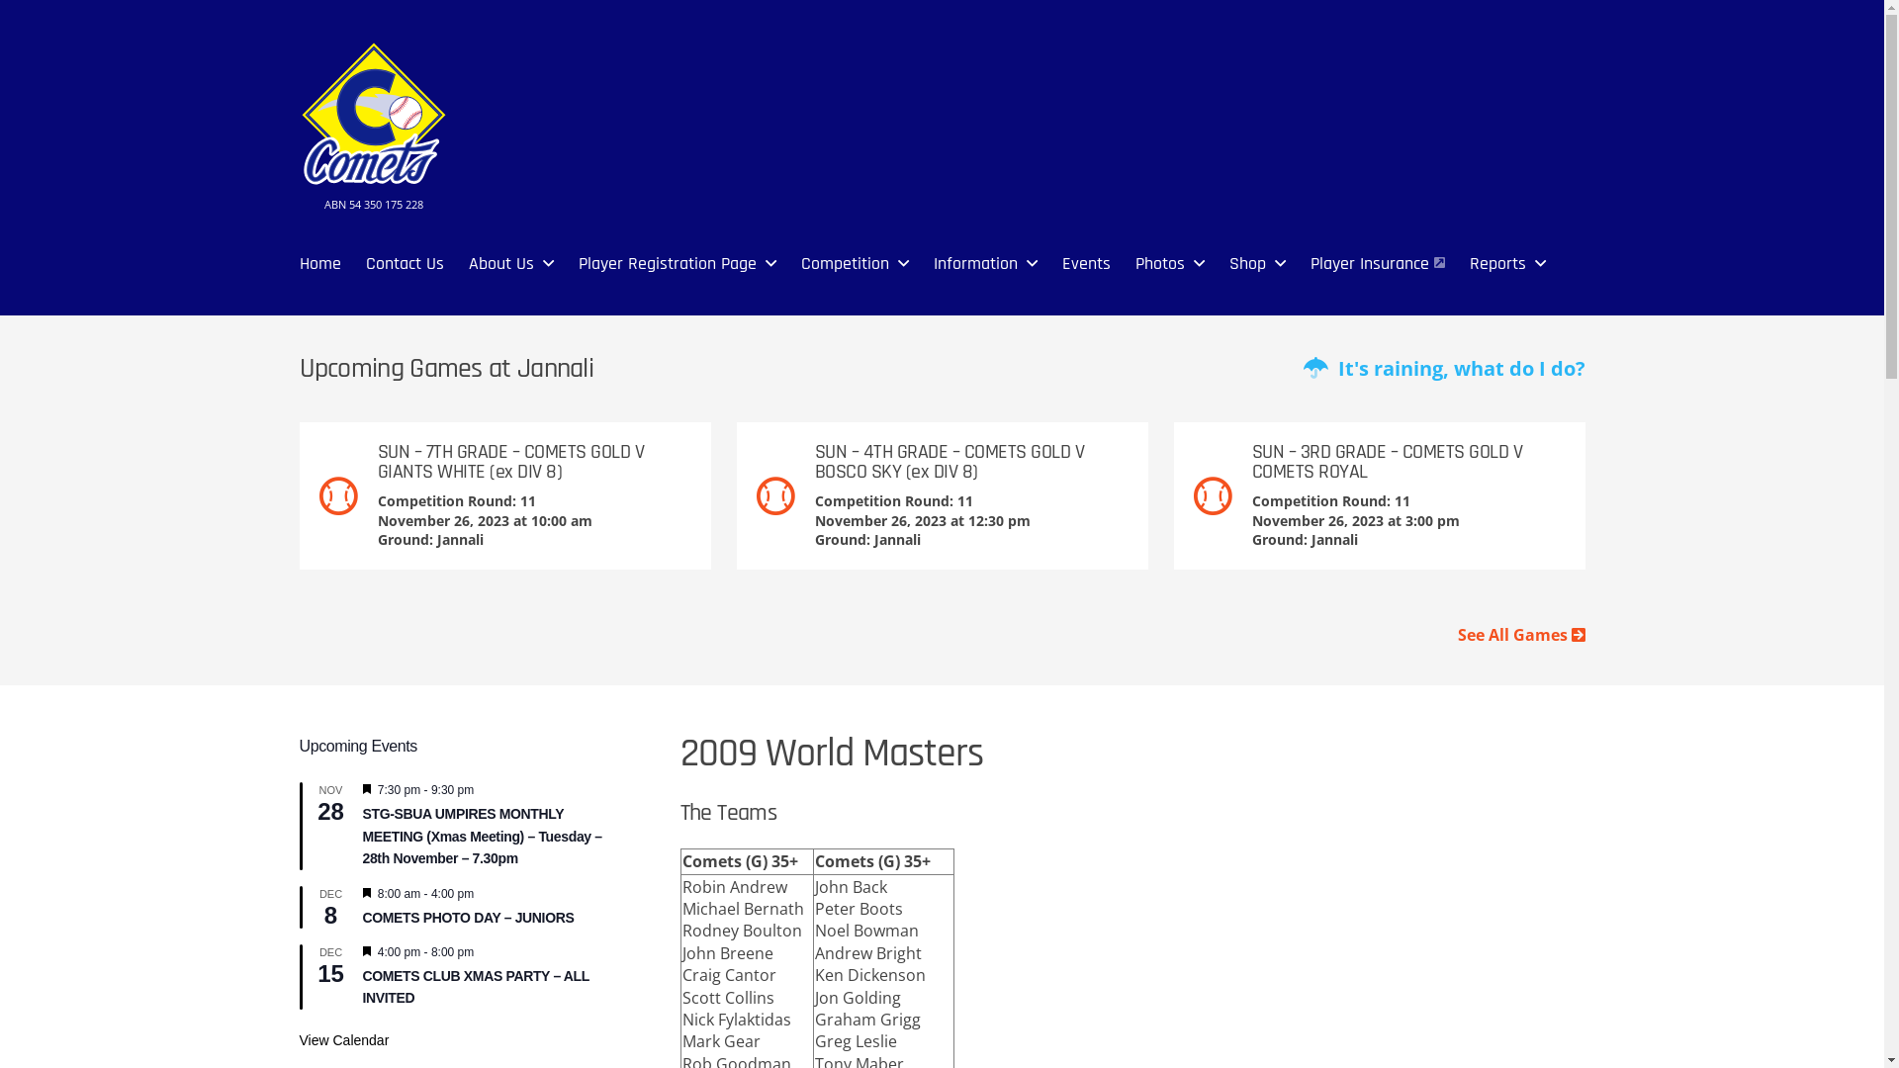  What do you see at coordinates (1444, 369) in the screenshot?
I see `It's raining, what do I do?` at bounding box center [1444, 369].